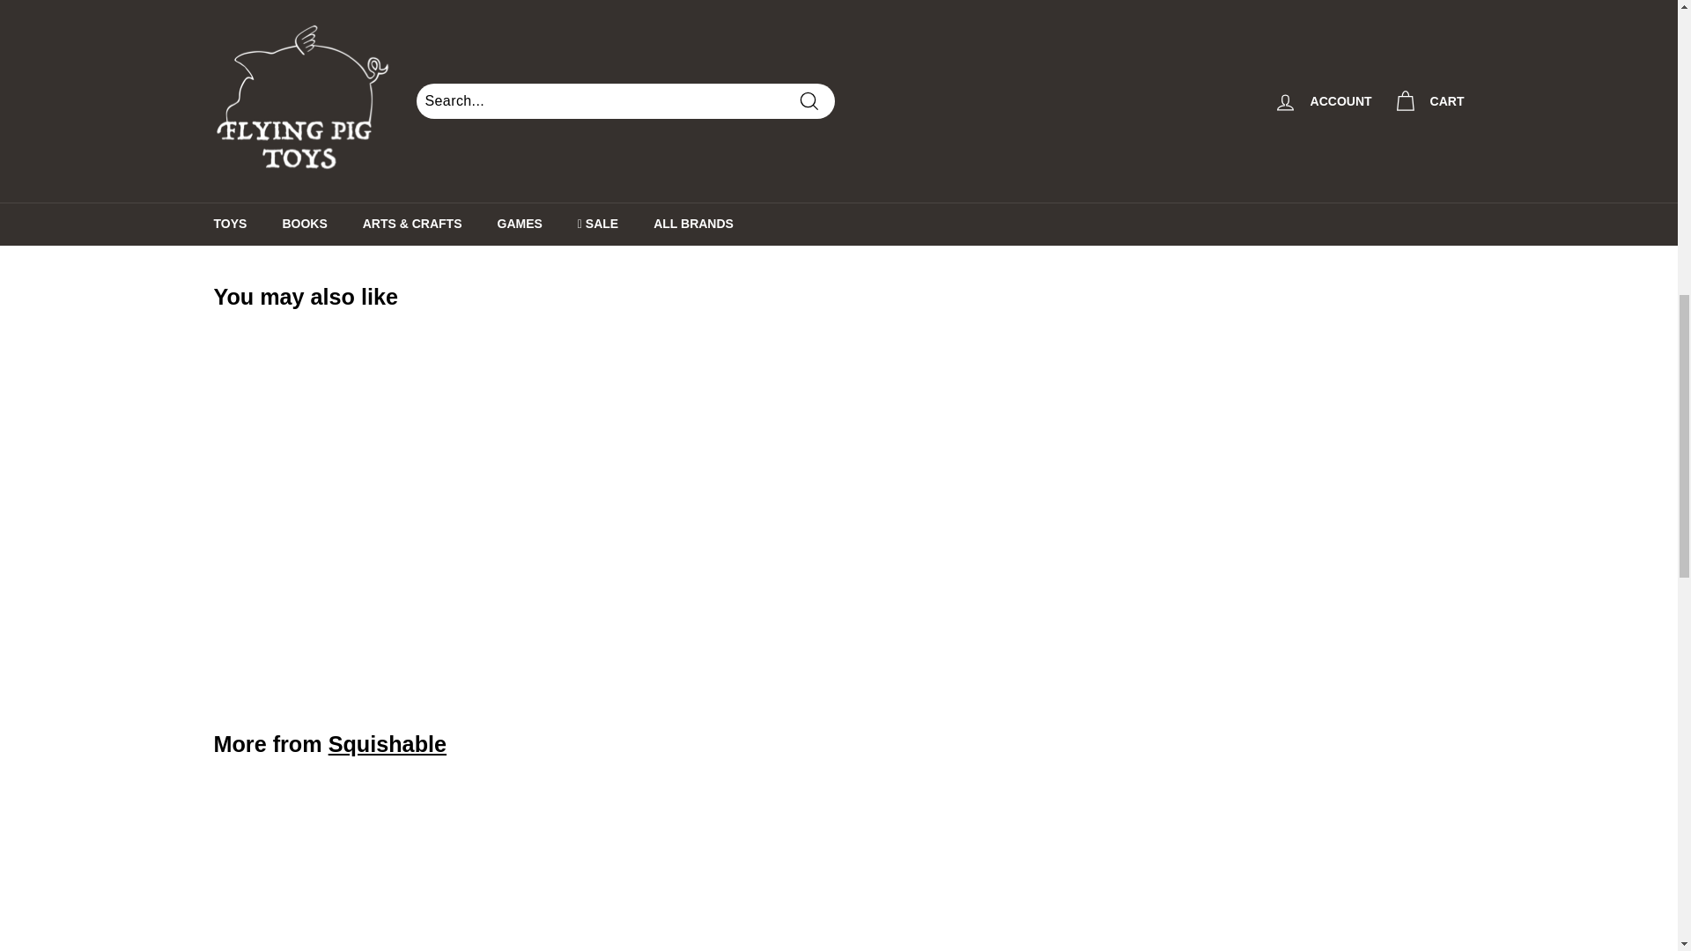 Image resolution: width=1691 pixels, height=951 pixels. Describe the element at coordinates (387, 743) in the screenshot. I see `Squishable` at that location.